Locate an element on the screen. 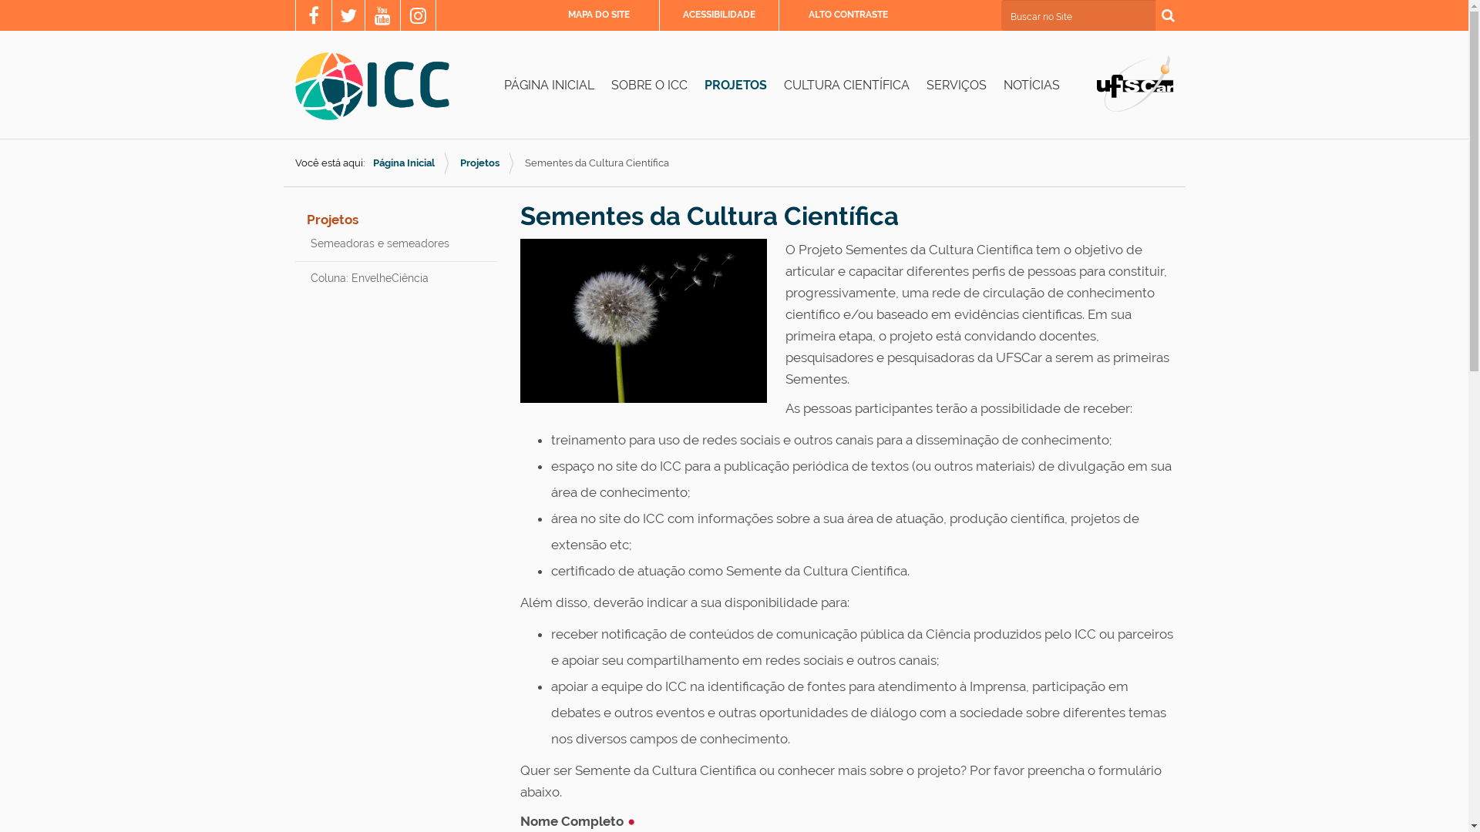  dentedeleao.jpg is located at coordinates (643, 320).